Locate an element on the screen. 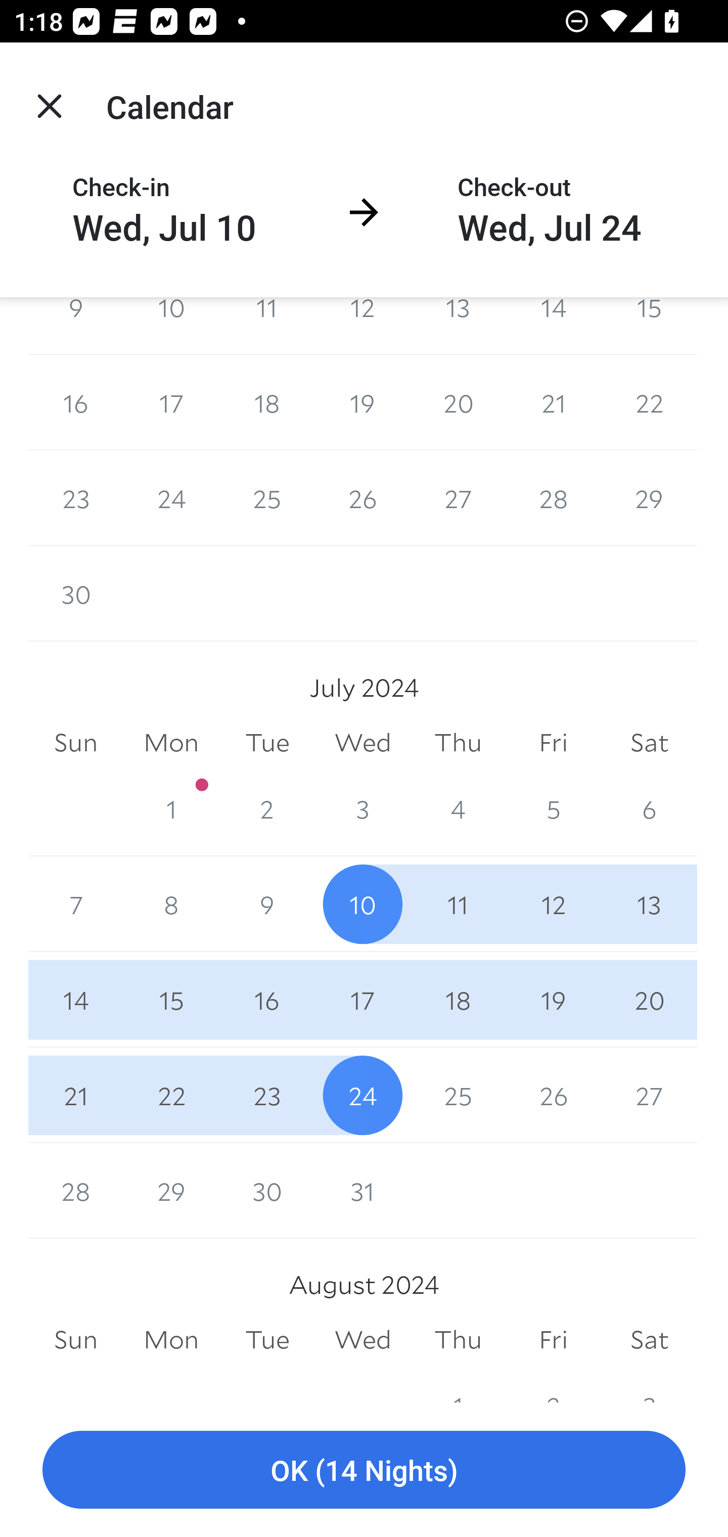  20 20 June 2024 is located at coordinates (458, 402).